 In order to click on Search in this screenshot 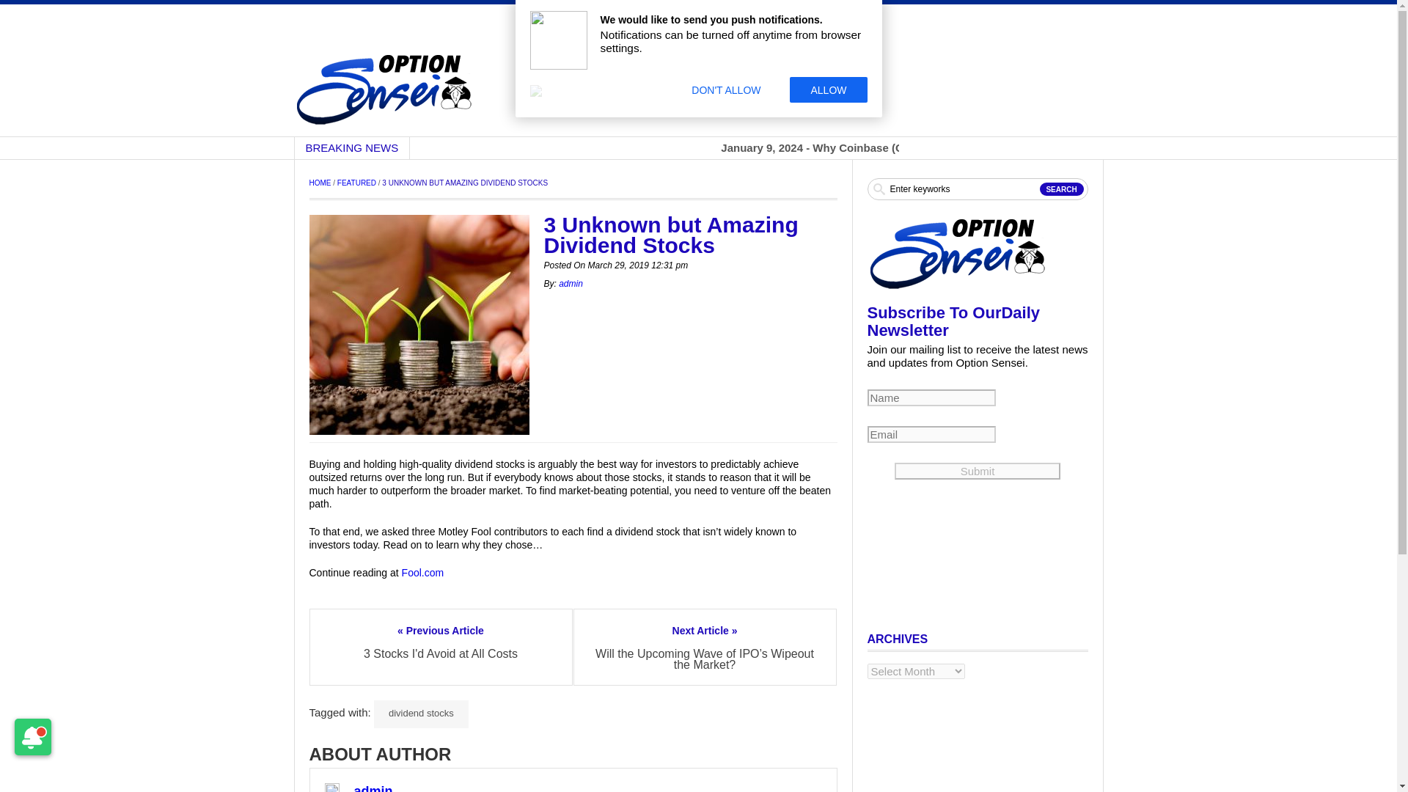, I will do `click(1062, 189)`.